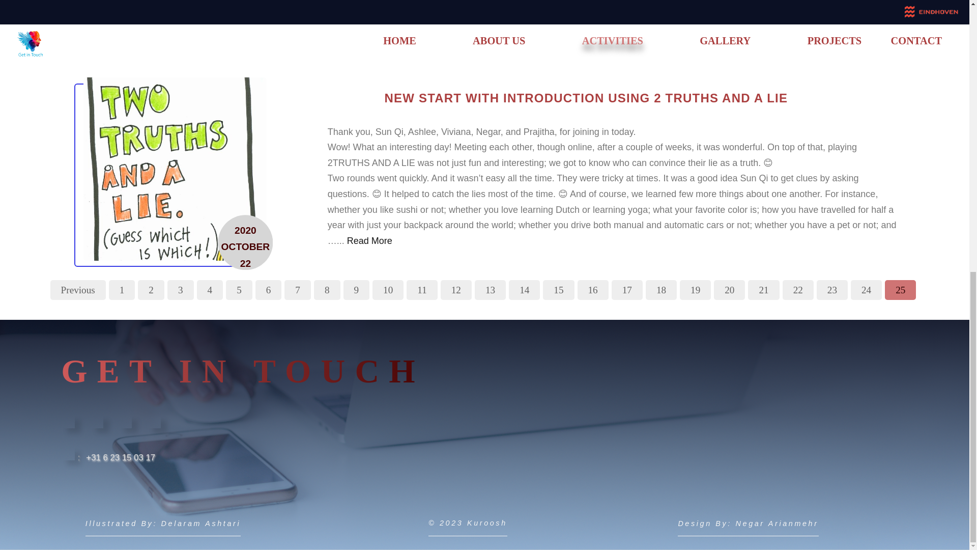  Describe the element at coordinates (729, 289) in the screenshot. I see `20` at that location.